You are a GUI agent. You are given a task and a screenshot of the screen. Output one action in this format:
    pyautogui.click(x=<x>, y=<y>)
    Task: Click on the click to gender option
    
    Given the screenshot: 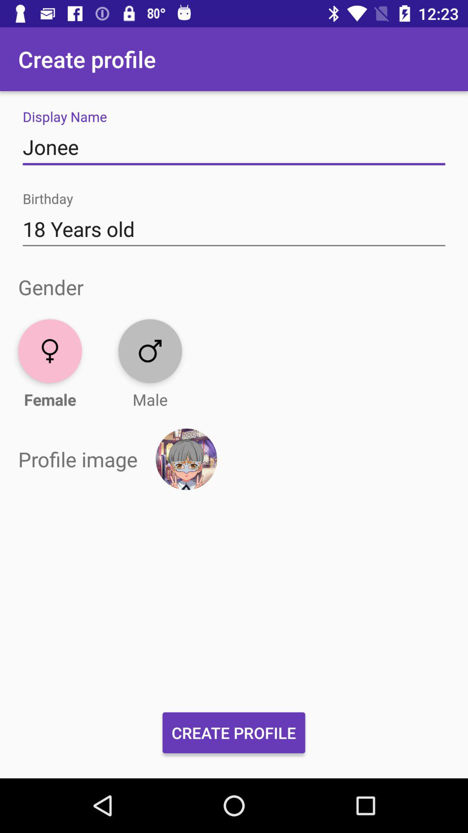 What is the action you would take?
    pyautogui.click(x=150, y=351)
    